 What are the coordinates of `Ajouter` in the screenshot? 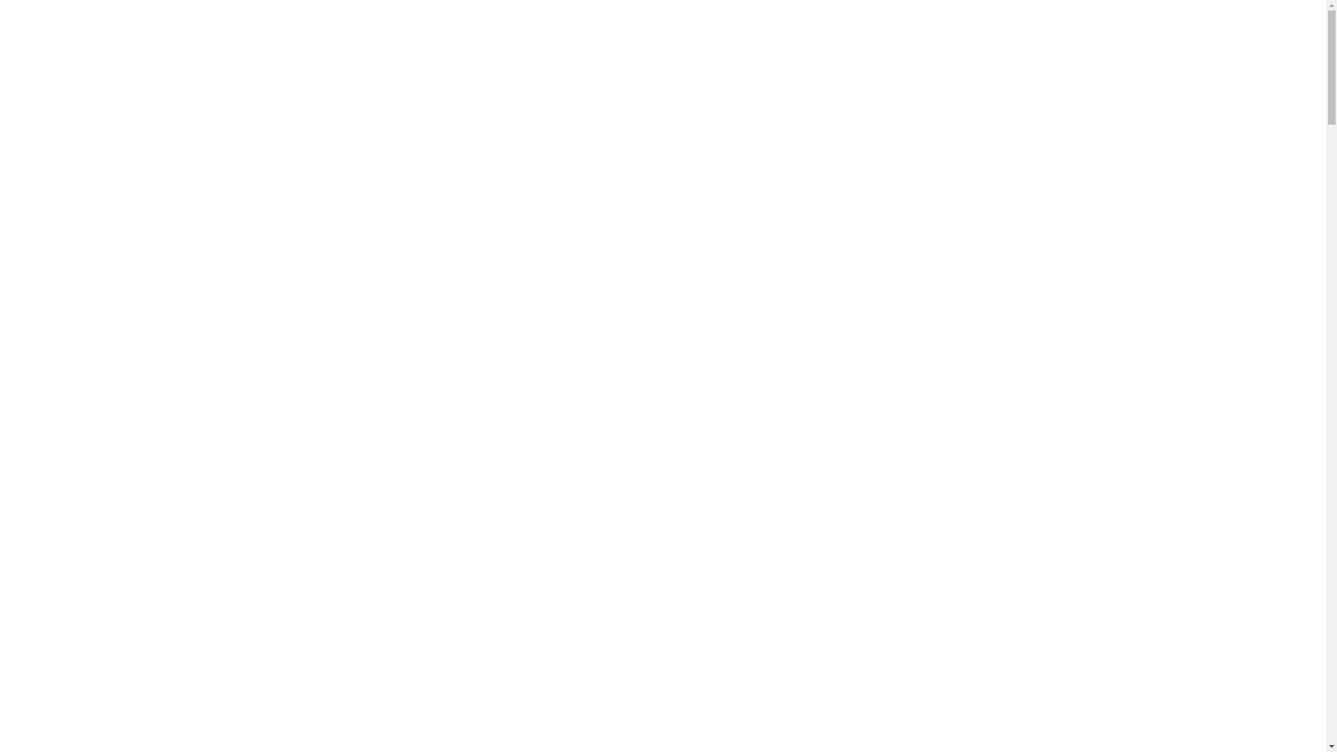 It's located at (355, 639).